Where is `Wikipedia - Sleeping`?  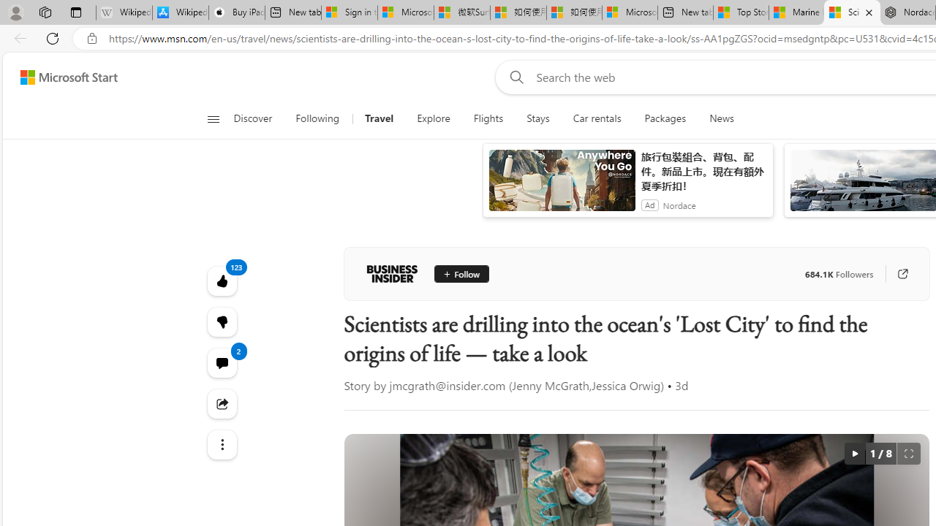 Wikipedia - Sleeping is located at coordinates (124, 13).